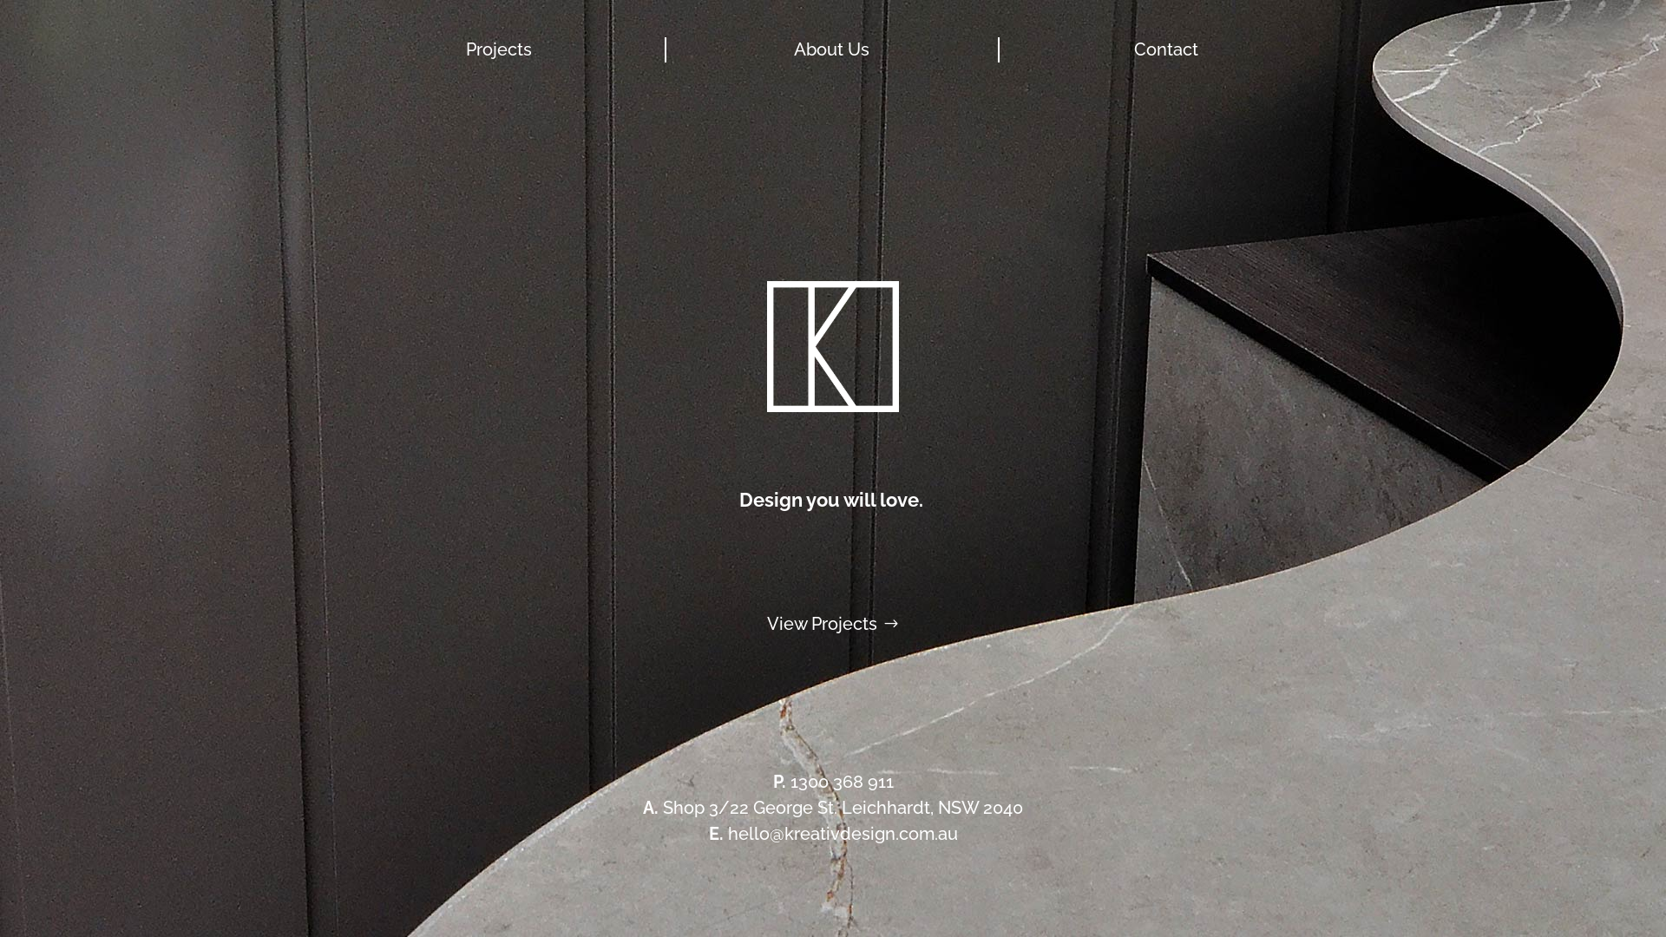 Image resolution: width=1666 pixels, height=937 pixels. What do you see at coordinates (833, 347) in the screenshot?
I see `kreativ-design-white-icon@2x` at bounding box center [833, 347].